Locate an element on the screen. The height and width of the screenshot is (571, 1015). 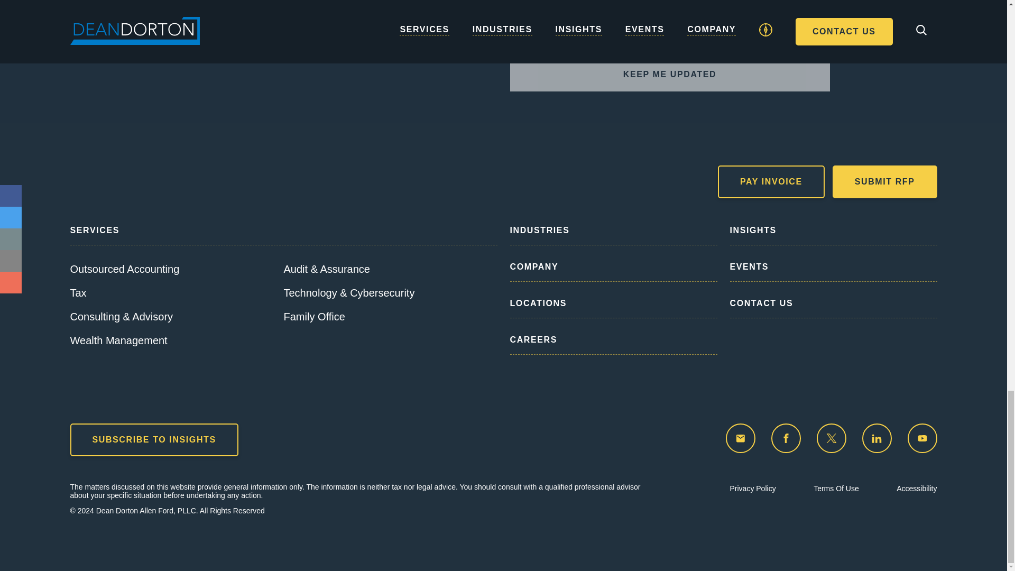
Dean Dorton - CPAs and Advisors on email is located at coordinates (740, 438).